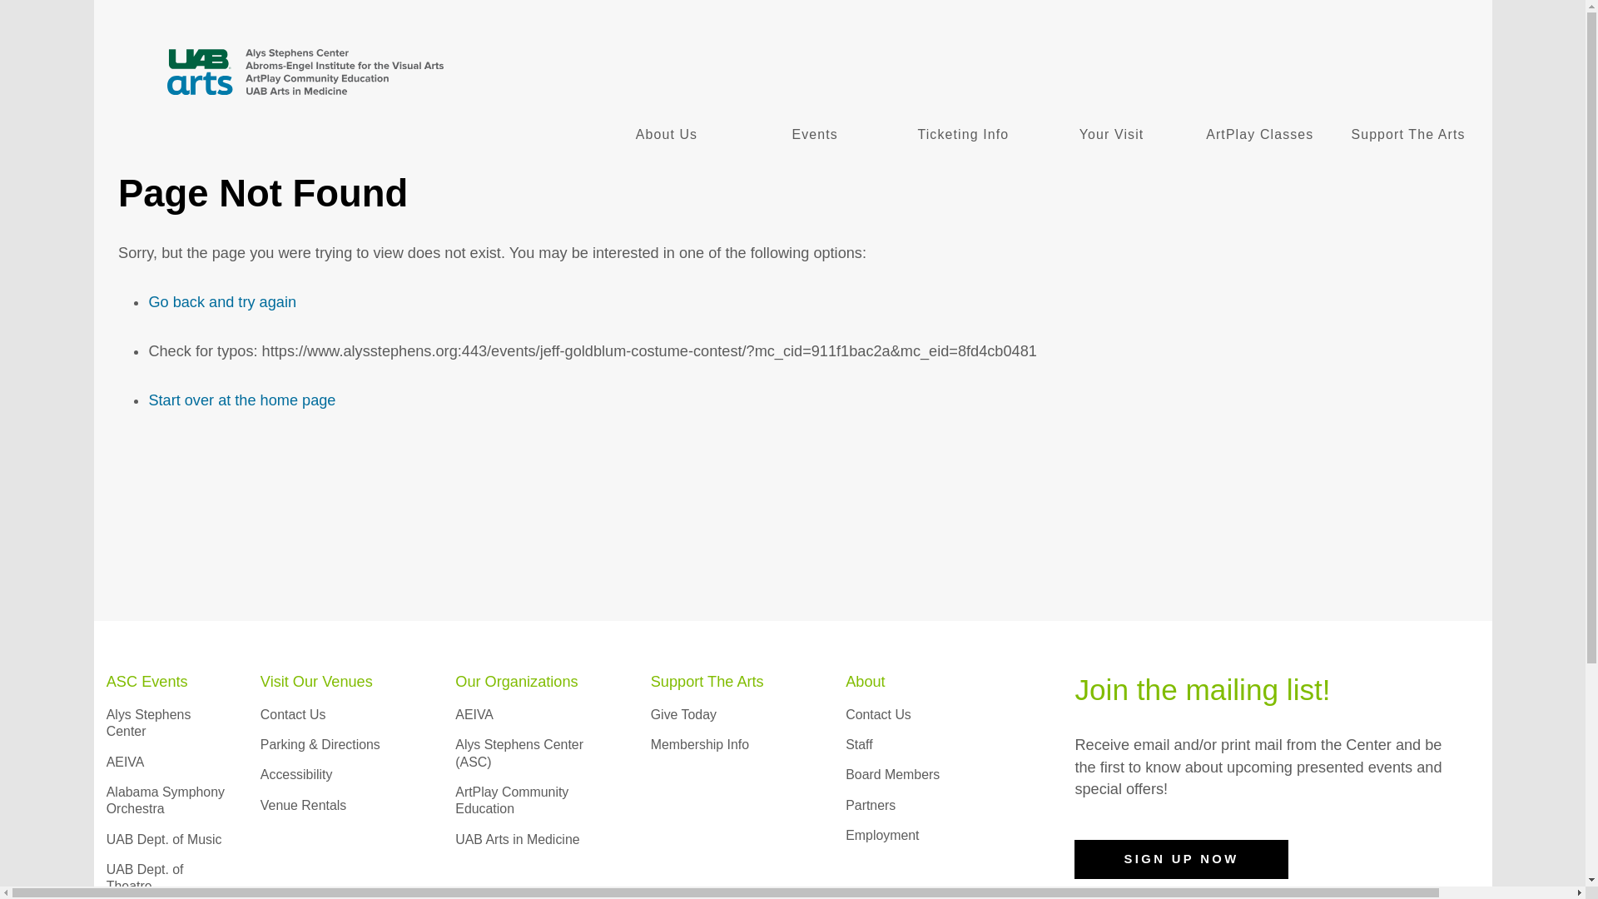 The height and width of the screenshot is (899, 1598). I want to click on SIGN UP NOW, so click(1180, 859).